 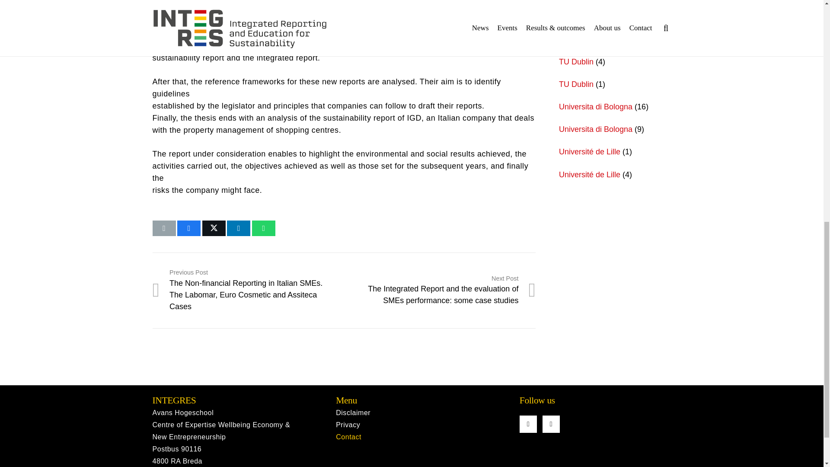 What do you see at coordinates (551, 424) in the screenshot?
I see `LinkedIn` at bounding box center [551, 424].